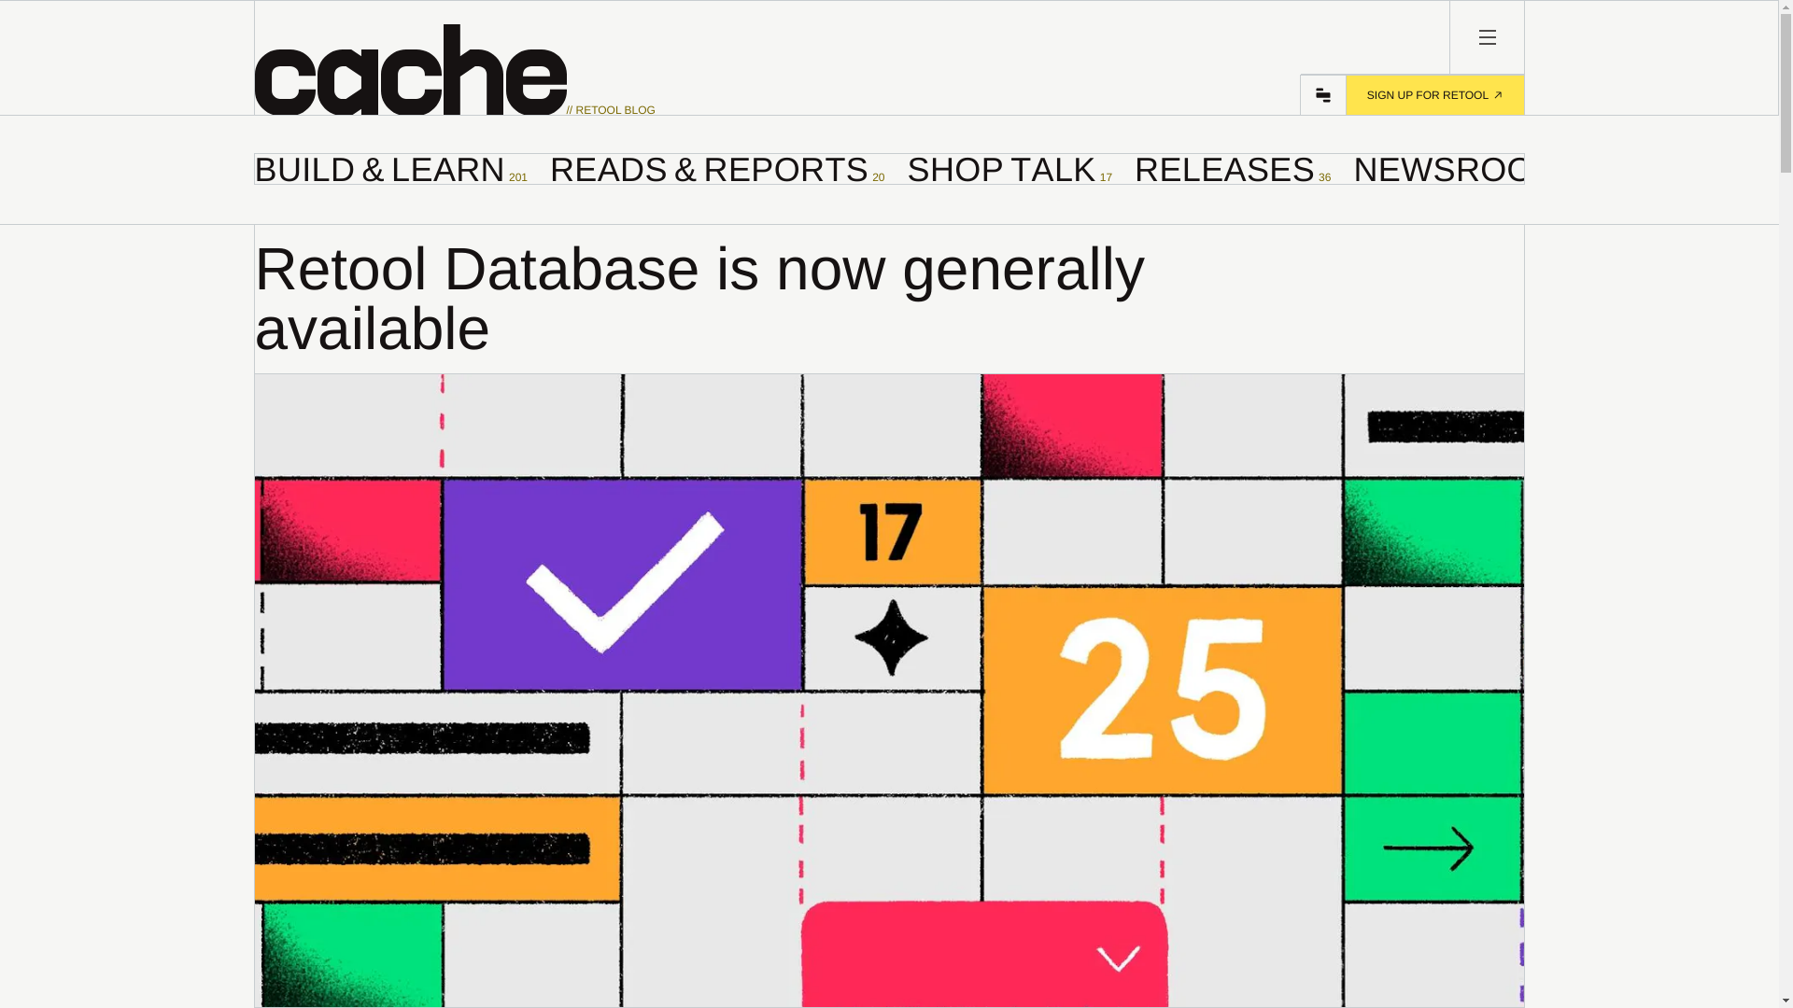 This screenshot has width=1793, height=1008. Describe the element at coordinates (1233, 168) in the screenshot. I see `menu button` at that location.